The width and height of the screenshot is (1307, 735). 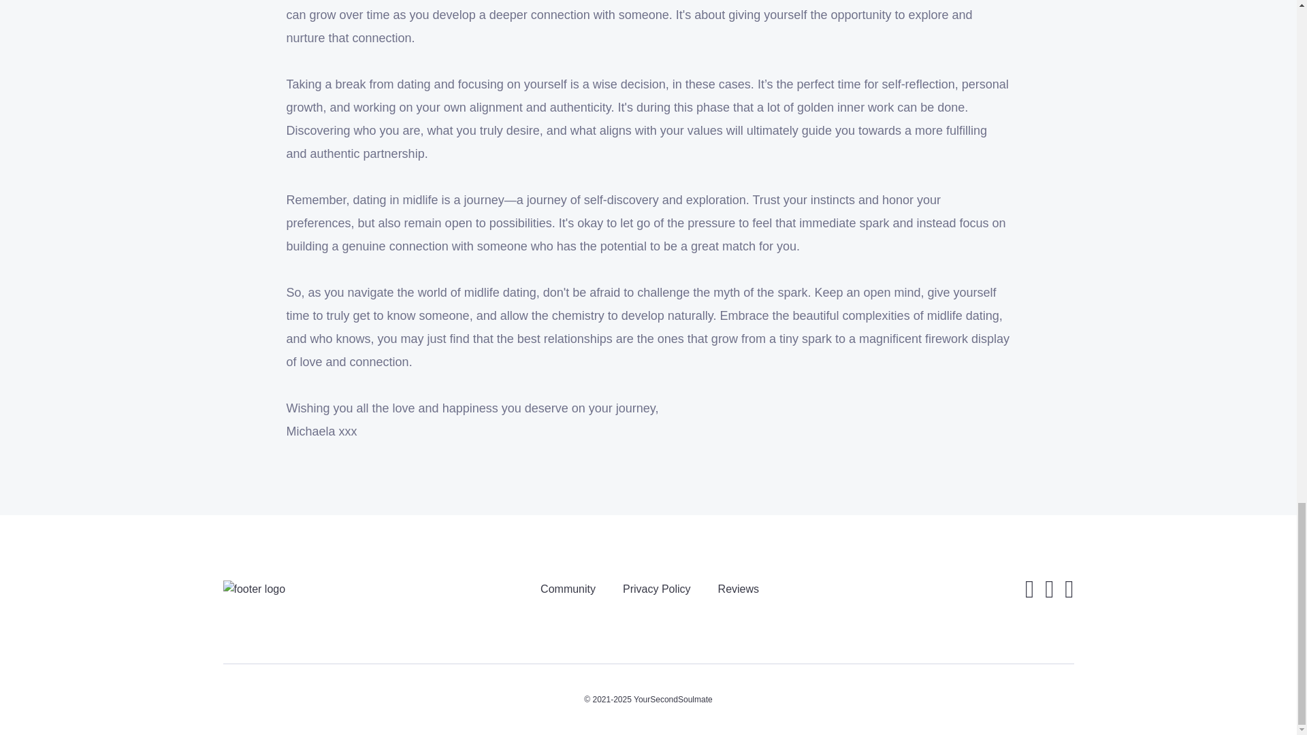 What do you see at coordinates (738, 589) in the screenshot?
I see `Reviews` at bounding box center [738, 589].